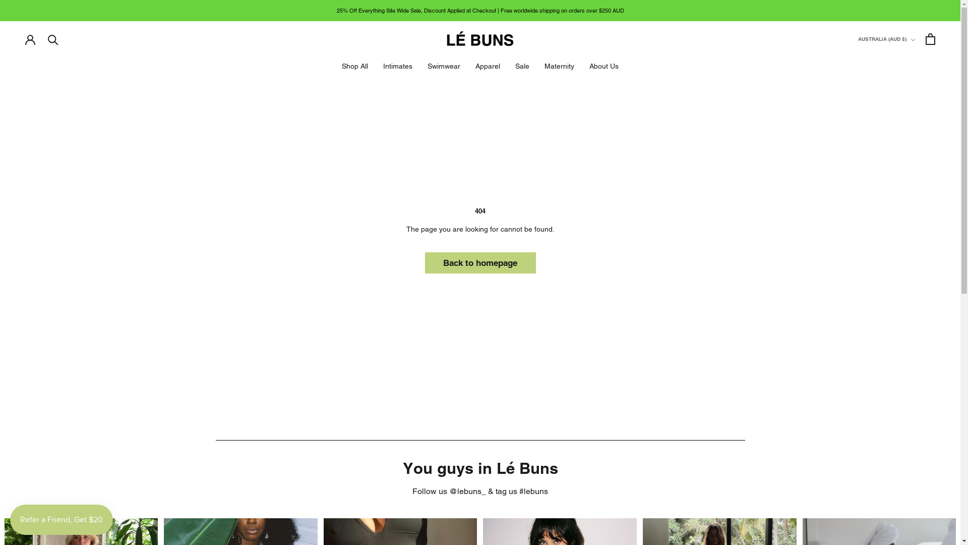 This screenshot has height=545, width=968. Describe the element at coordinates (604, 66) in the screenshot. I see `About Us
About Us` at that location.